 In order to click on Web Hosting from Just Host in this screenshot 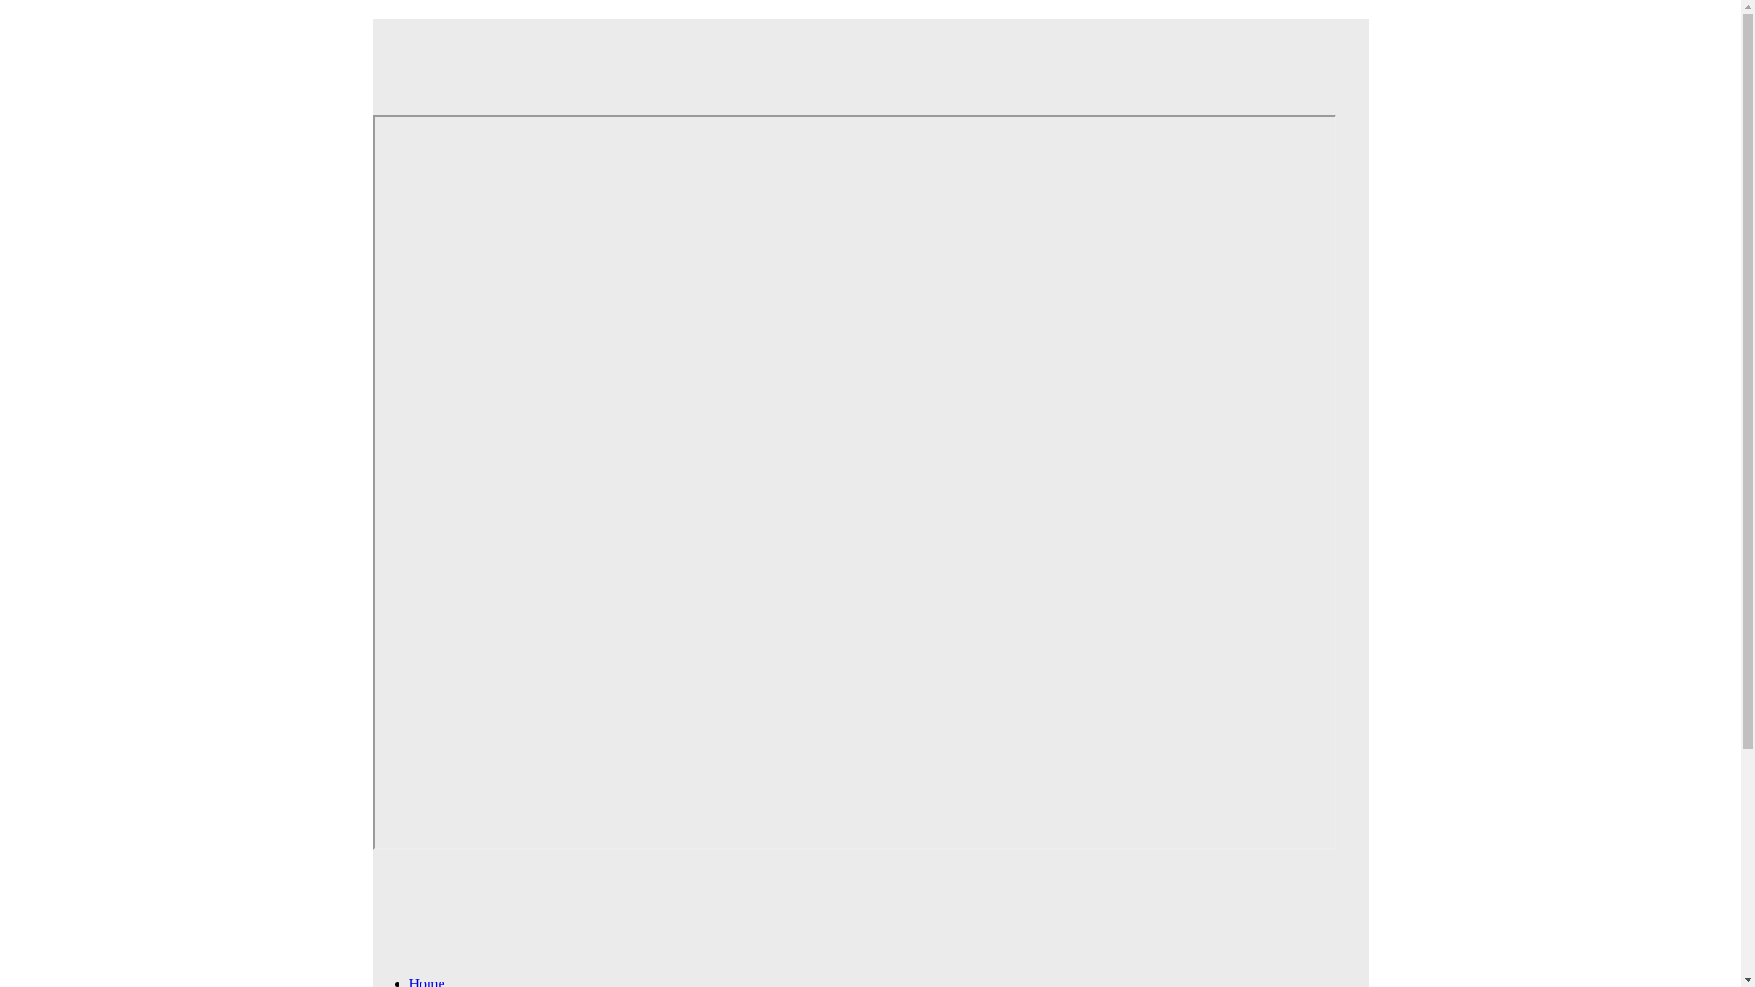, I will do `click(853, 54)`.